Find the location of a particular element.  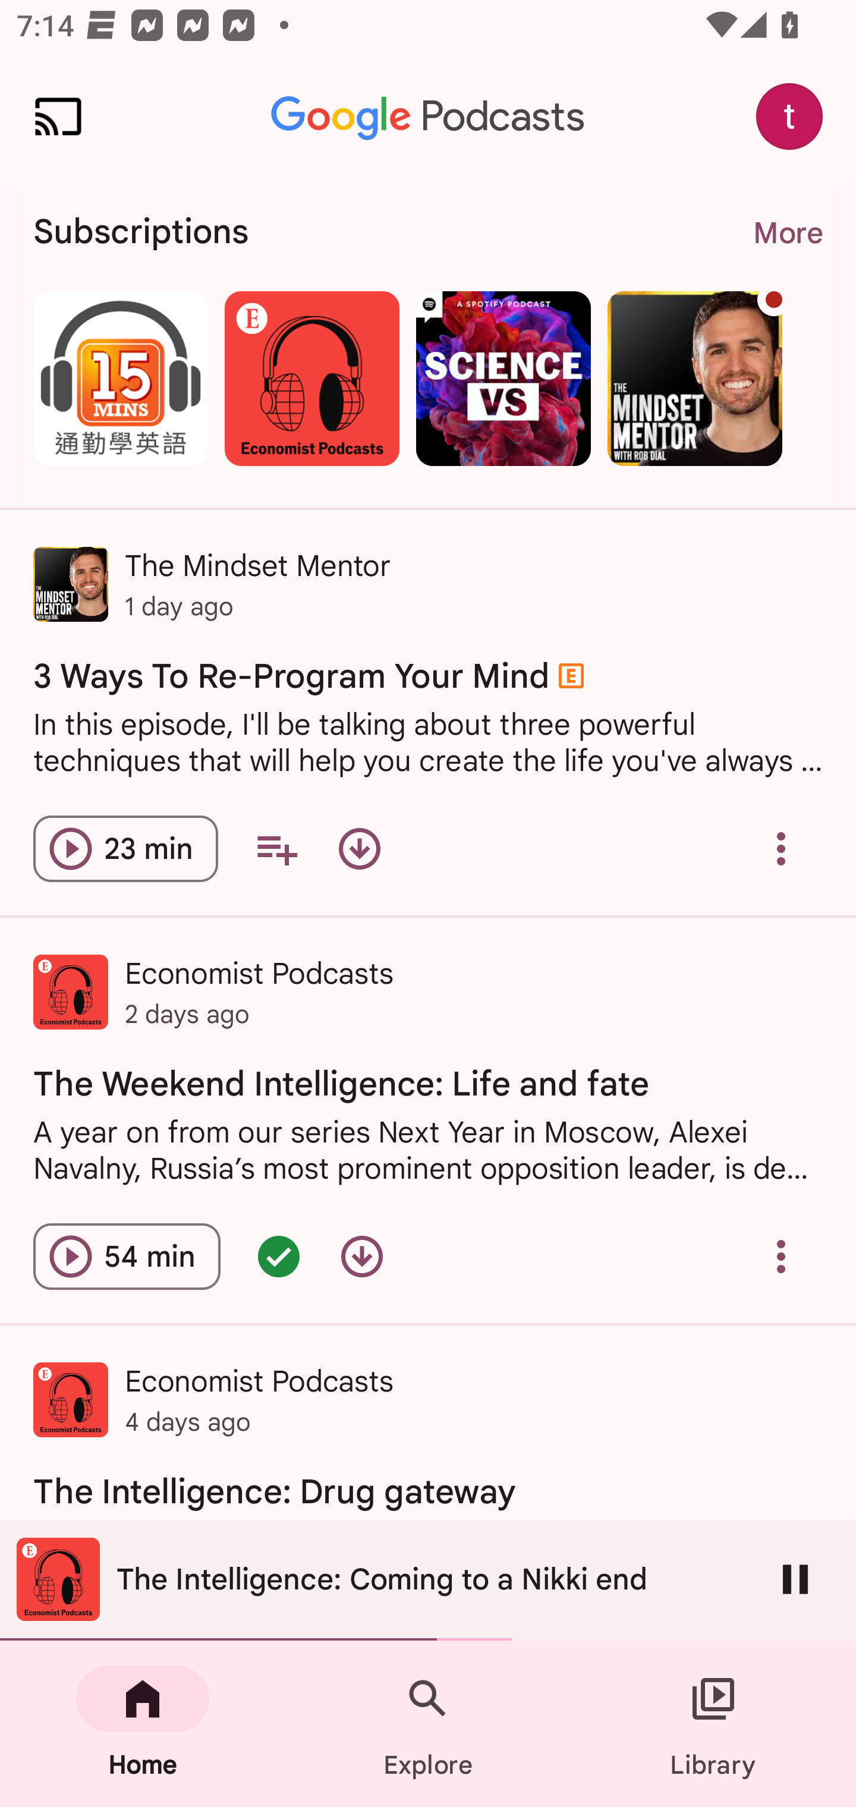

Economist Podcasts is located at coordinates (311, 378).